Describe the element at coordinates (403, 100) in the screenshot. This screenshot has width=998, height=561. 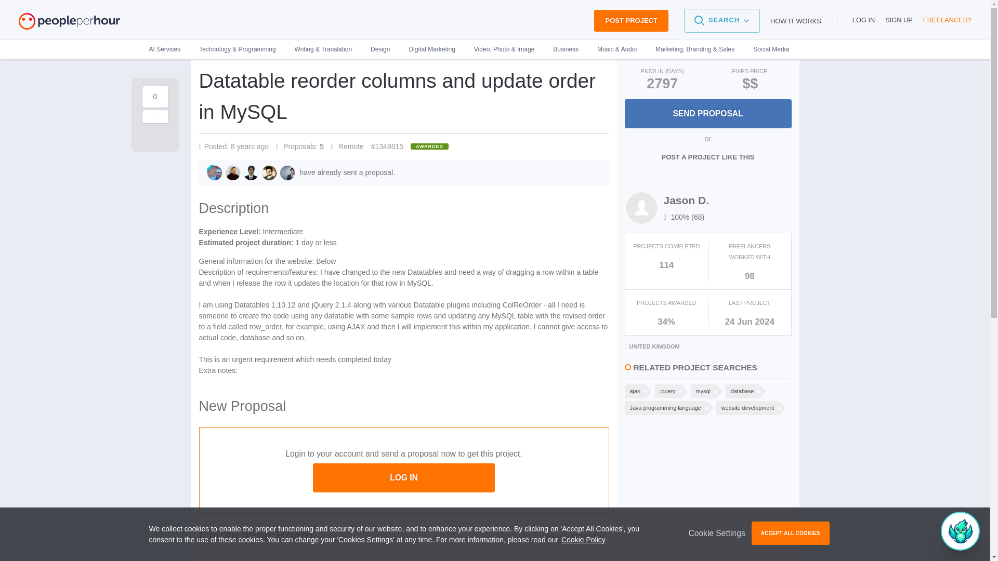
I see `Datatable reorder columns and update order in MySQL` at that location.